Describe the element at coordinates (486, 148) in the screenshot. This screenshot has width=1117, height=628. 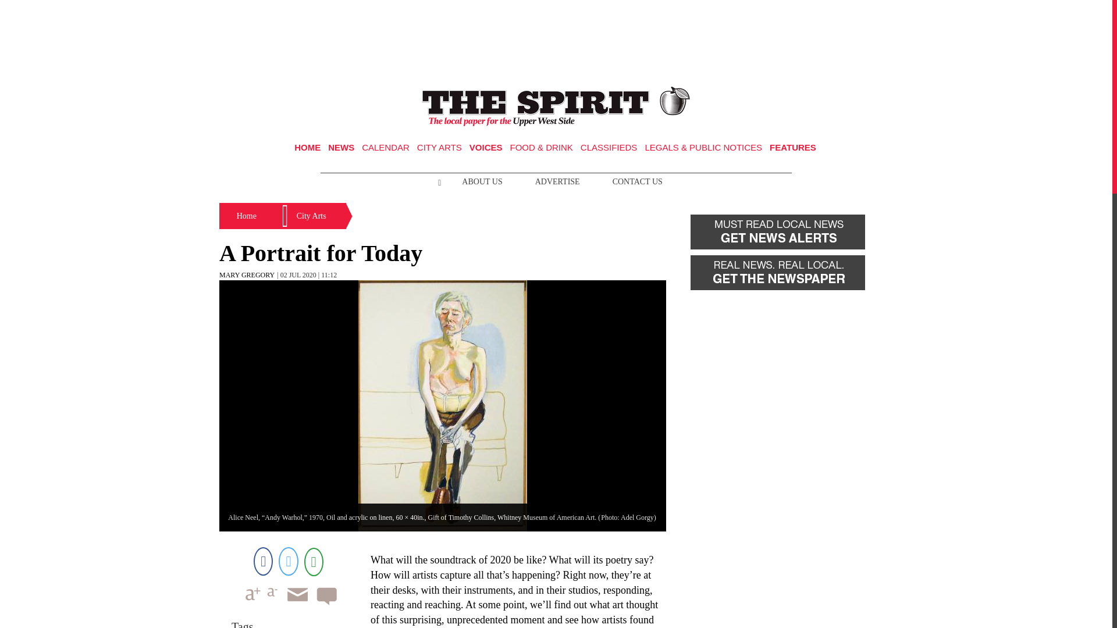
I see `VOICES` at that location.